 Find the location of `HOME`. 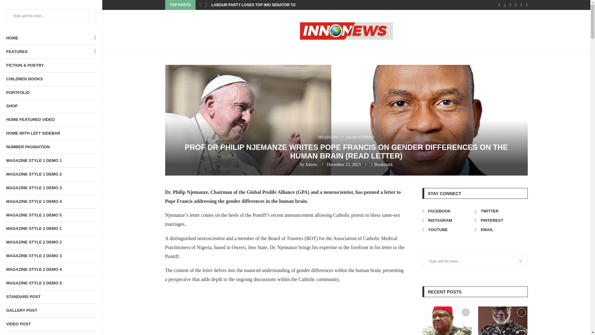

HOME is located at coordinates (51, 38).